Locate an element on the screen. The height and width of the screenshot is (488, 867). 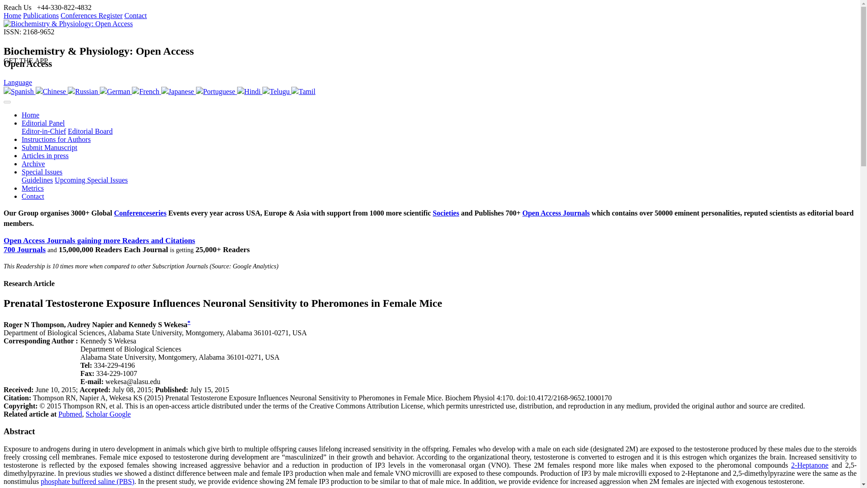
Telugu is located at coordinates (277, 91).